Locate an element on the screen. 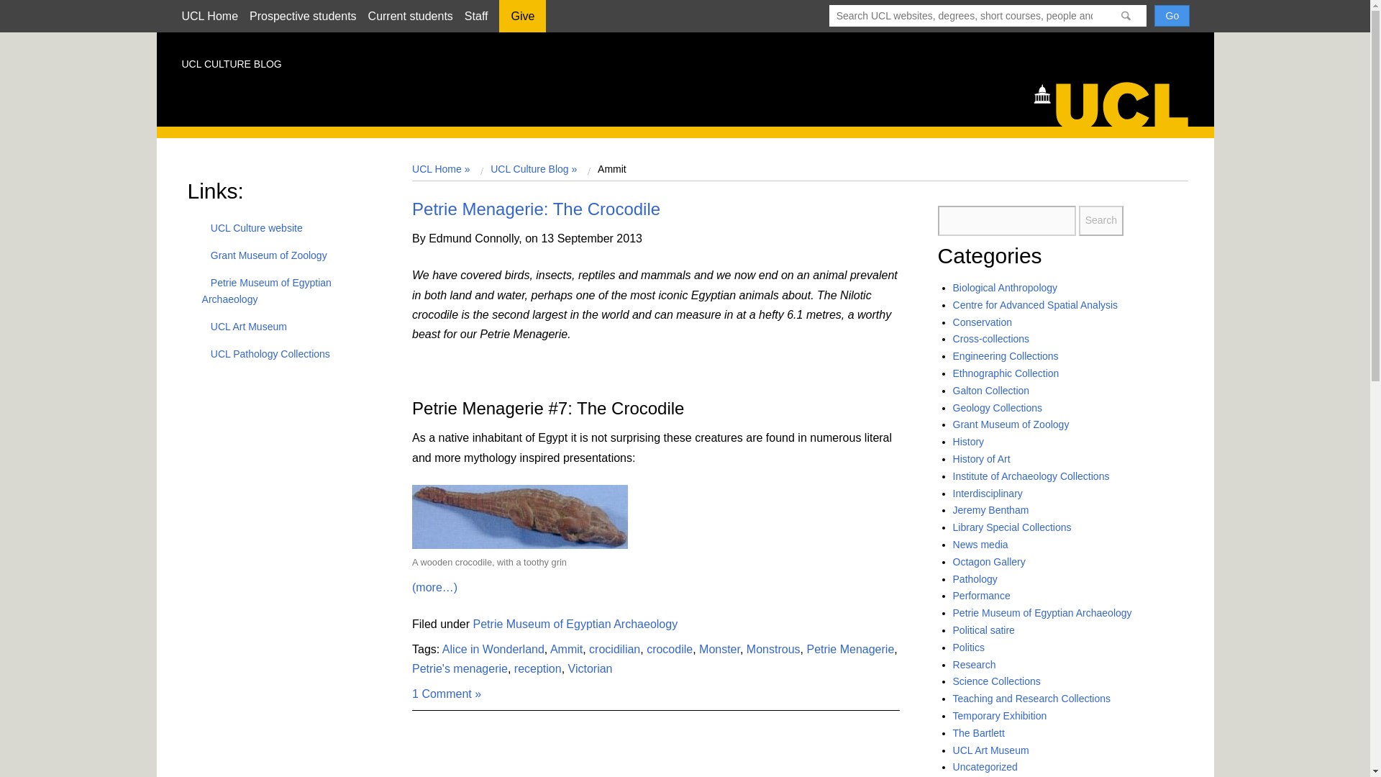 The height and width of the screenshot is (777, 1381). Monstrous is located at coordinates (774, 649).